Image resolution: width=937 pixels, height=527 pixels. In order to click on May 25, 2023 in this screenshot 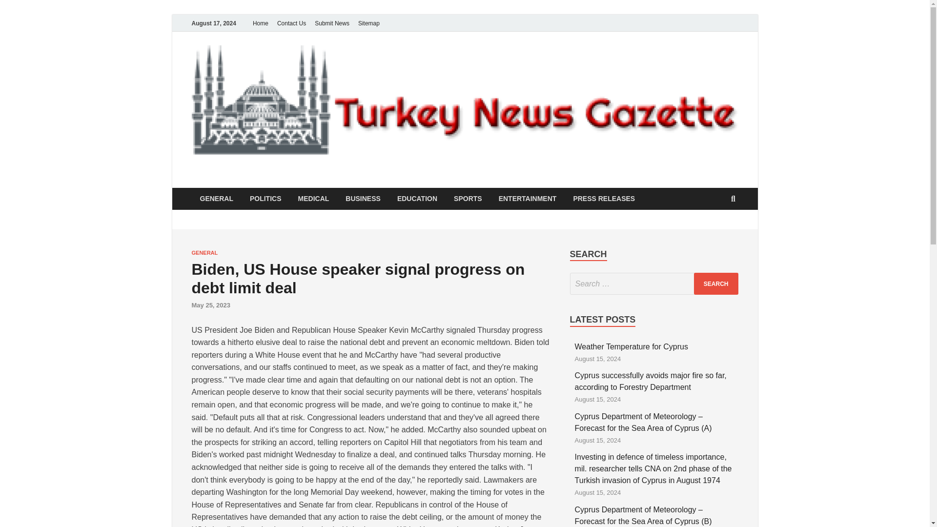, I will do `click(211, 304)`.